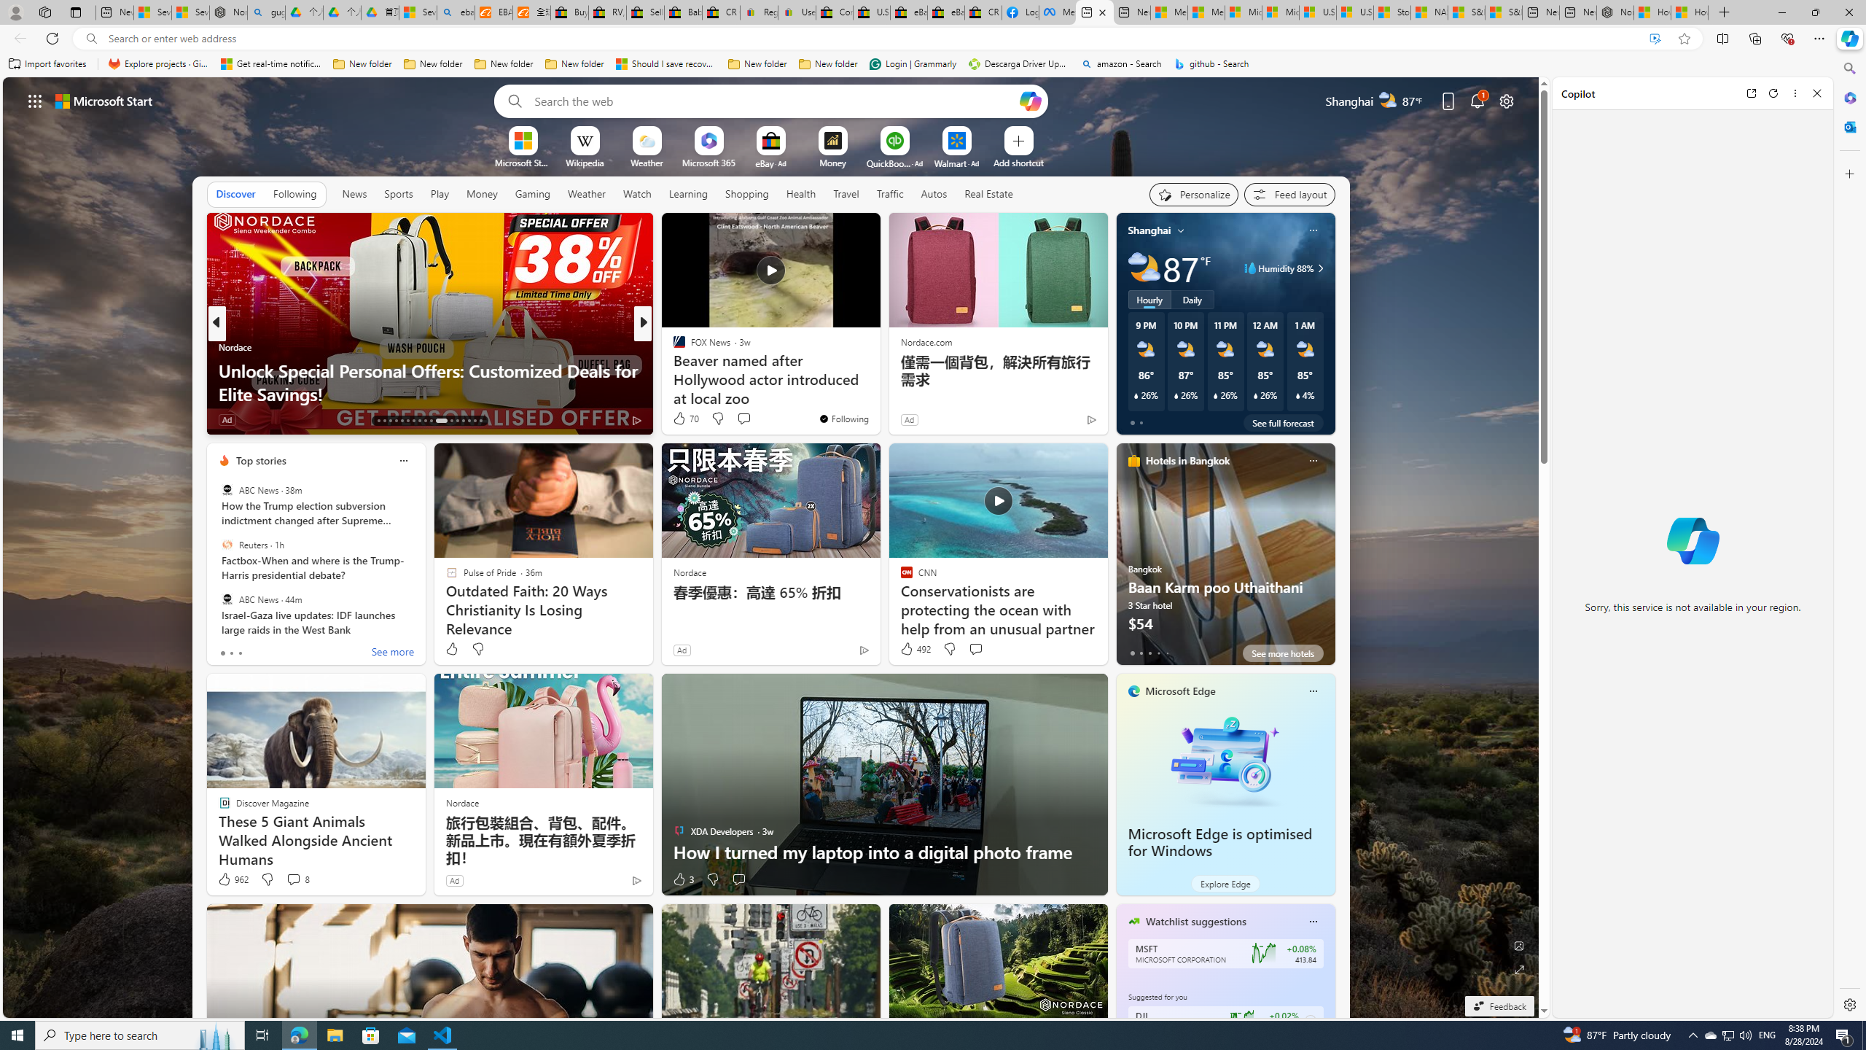 This screenshot has height=1050, width=1866. I want to click on Consumer Health Data Privacy Policy - eBay Inc., so click(835, 12).